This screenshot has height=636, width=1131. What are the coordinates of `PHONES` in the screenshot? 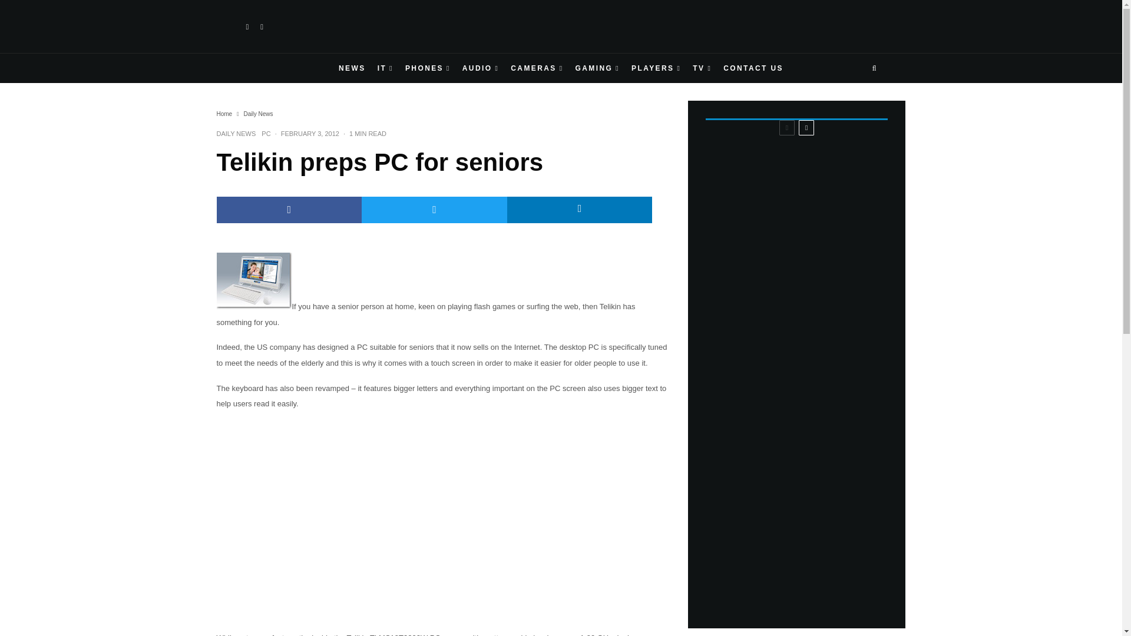 It's located at (428, 68).